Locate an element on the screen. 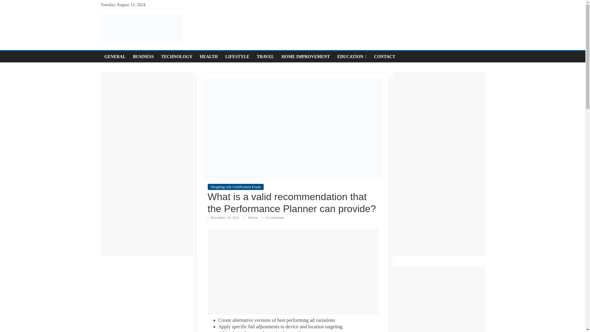 This screenshot has width=590, height=332. BUSINESS is located at coordinates (143, 57).